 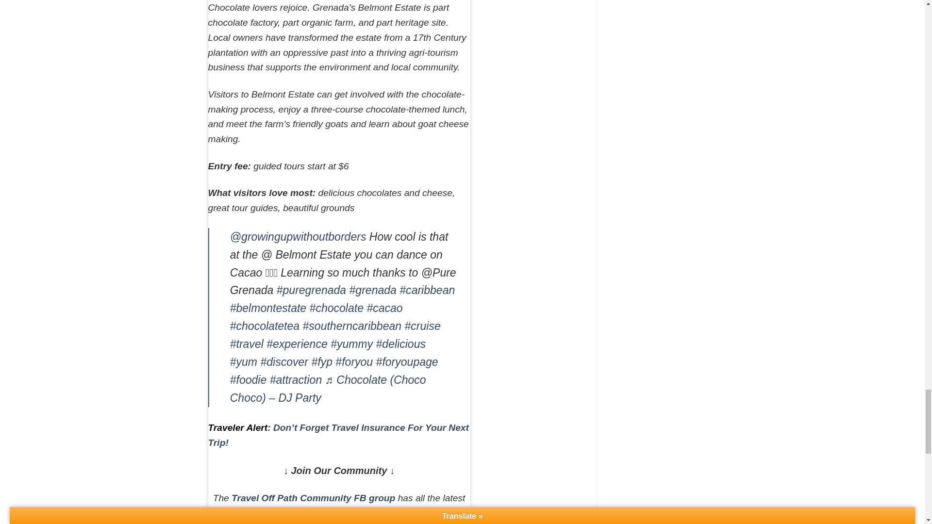 What do you see at coordinates (311, 290) in the screenshot?
I see `puregrenada` at bounding box center [311, 290].